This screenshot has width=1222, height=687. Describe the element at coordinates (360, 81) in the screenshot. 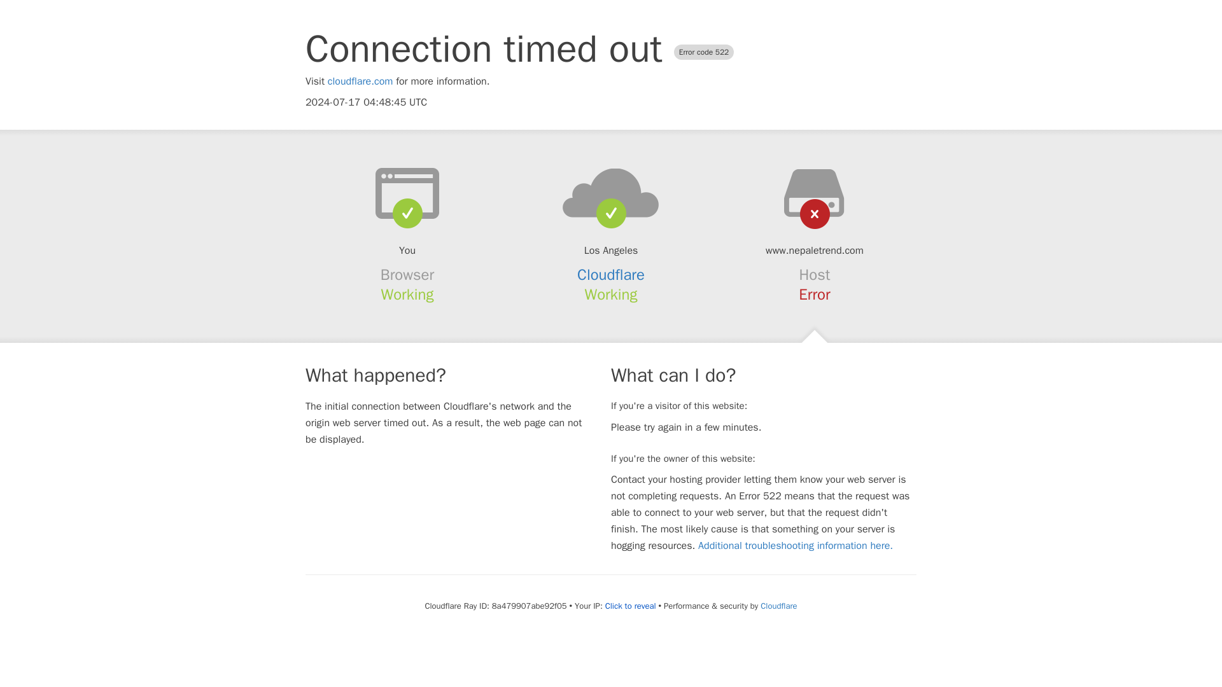

I see `cloudflare.com` at that location.